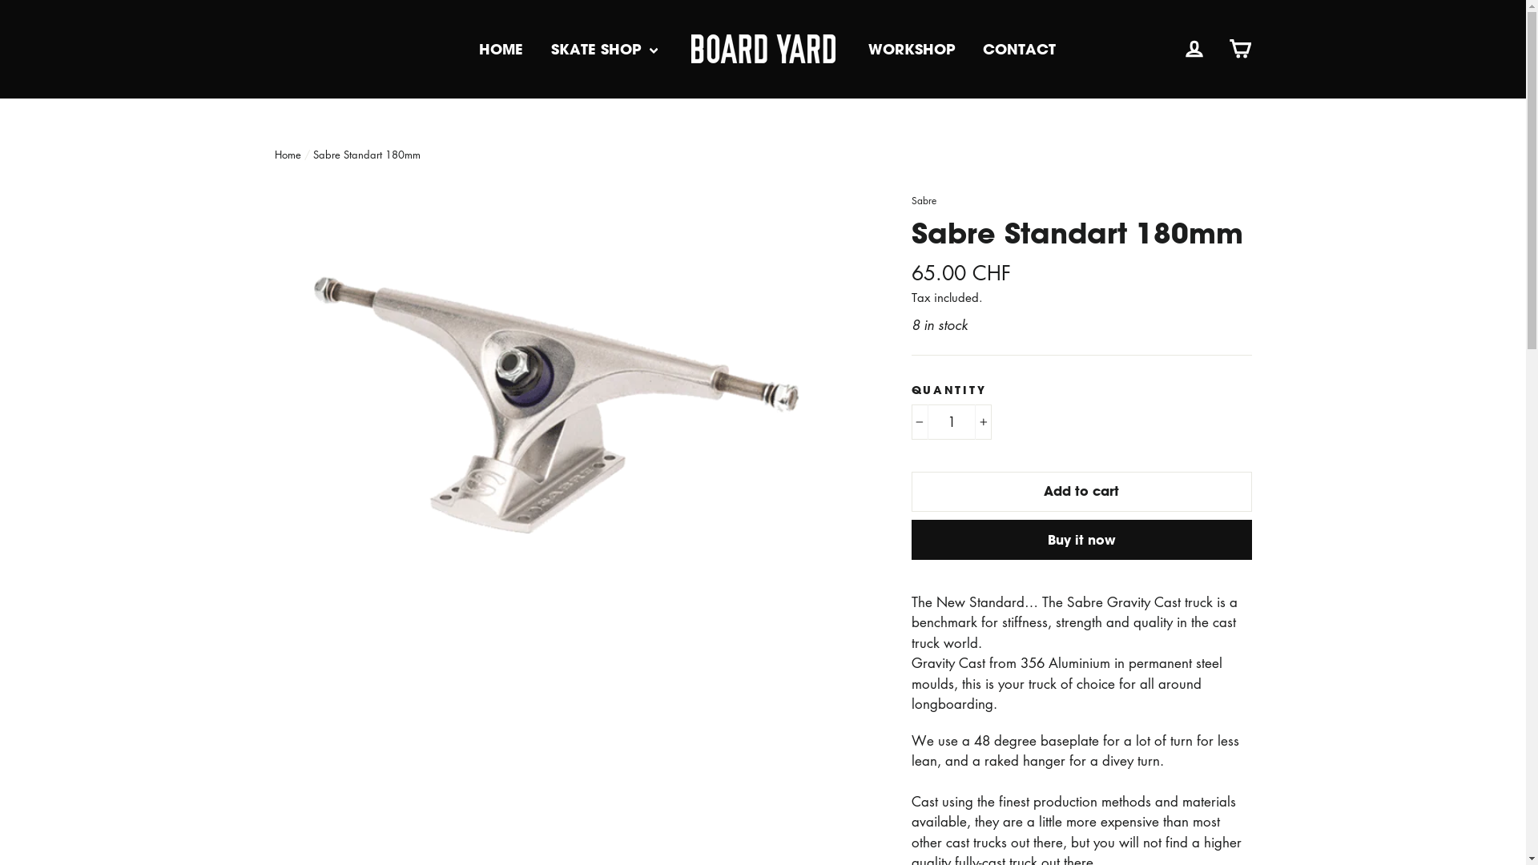 The image size is (1538, 865). I want to click on CONTACT, so click(1019, 50).